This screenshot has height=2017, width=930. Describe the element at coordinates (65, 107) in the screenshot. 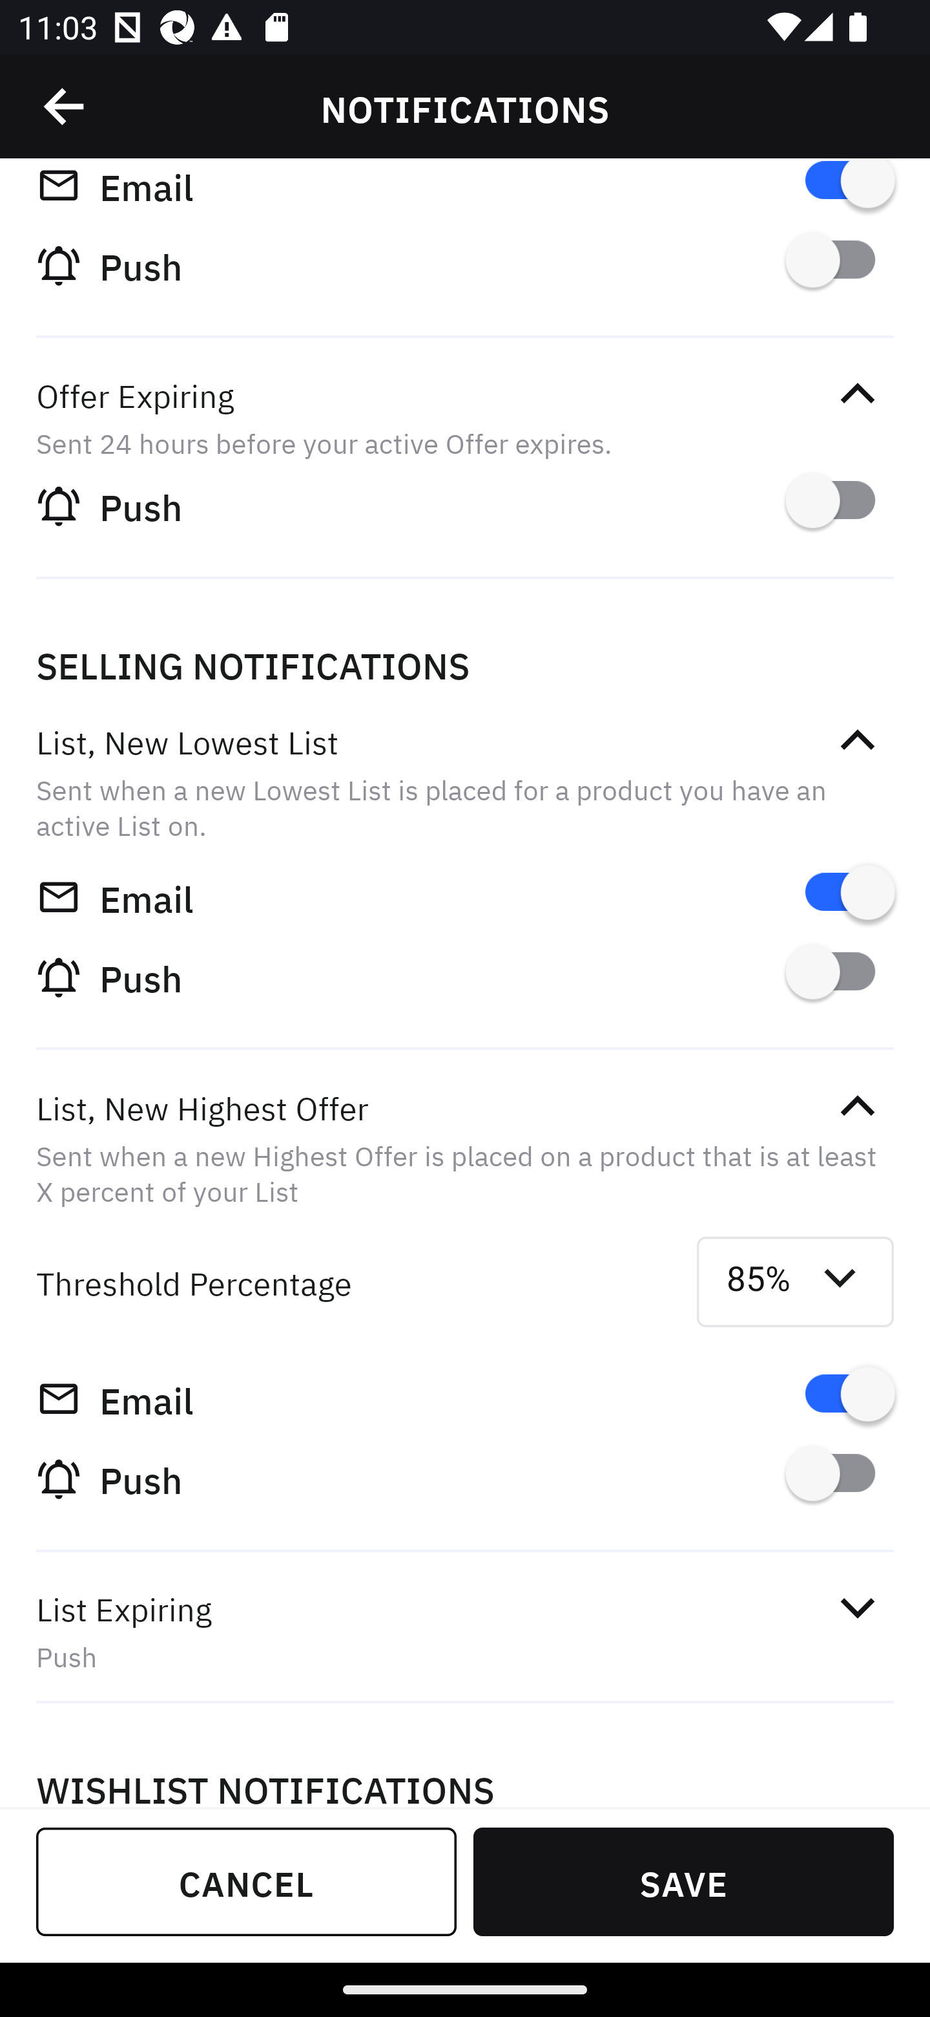

I see `` at that location.